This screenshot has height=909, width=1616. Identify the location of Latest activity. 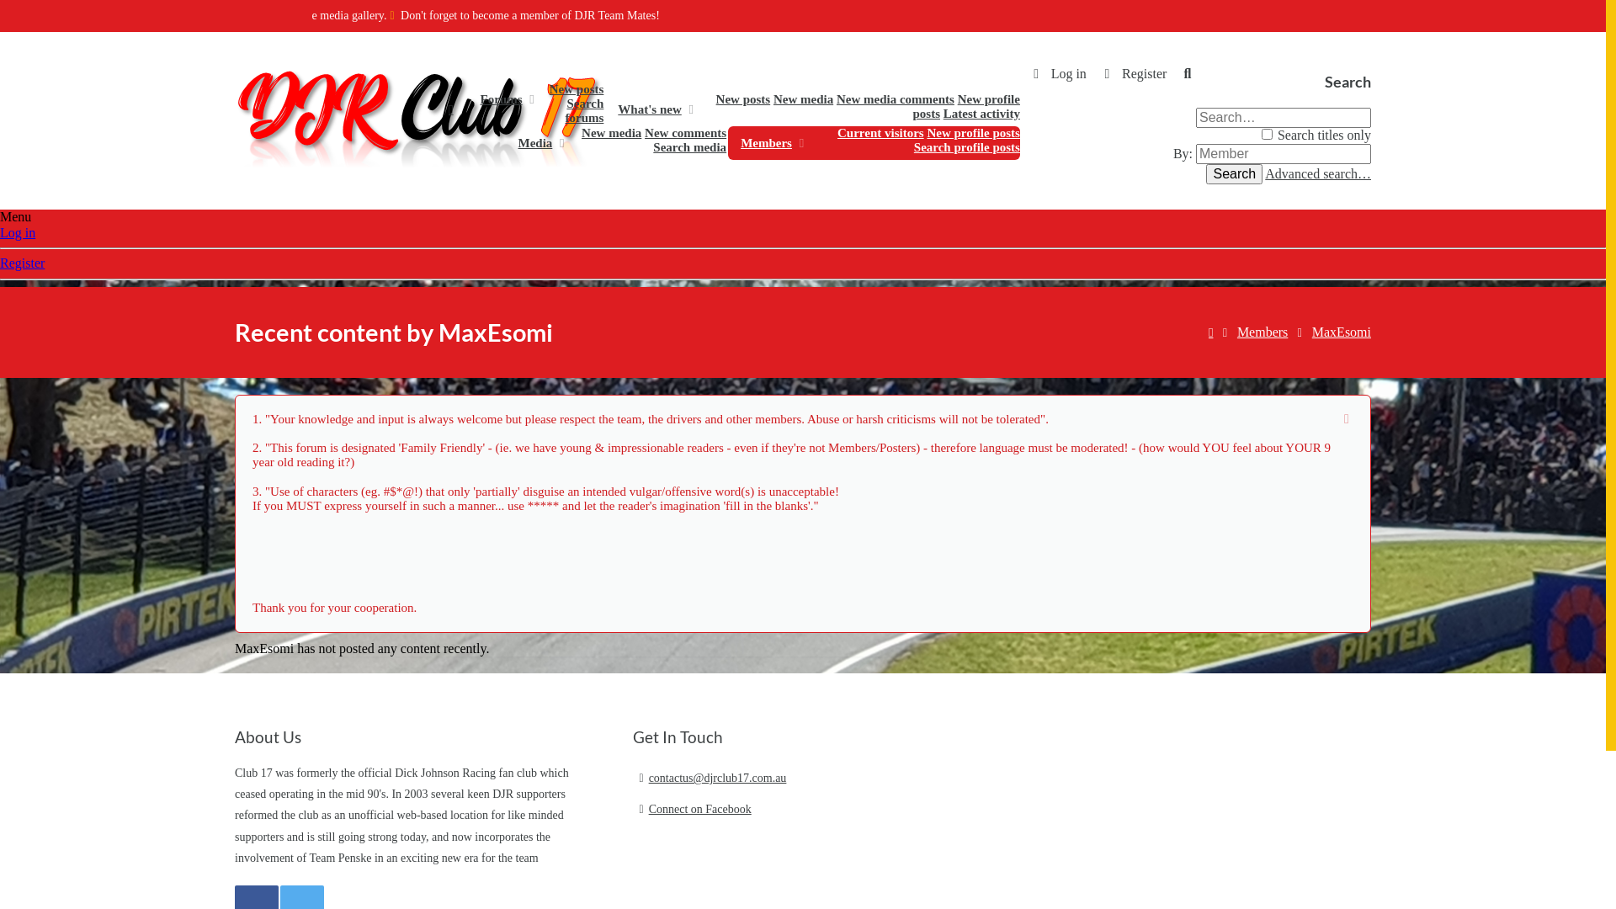
(981, 114).